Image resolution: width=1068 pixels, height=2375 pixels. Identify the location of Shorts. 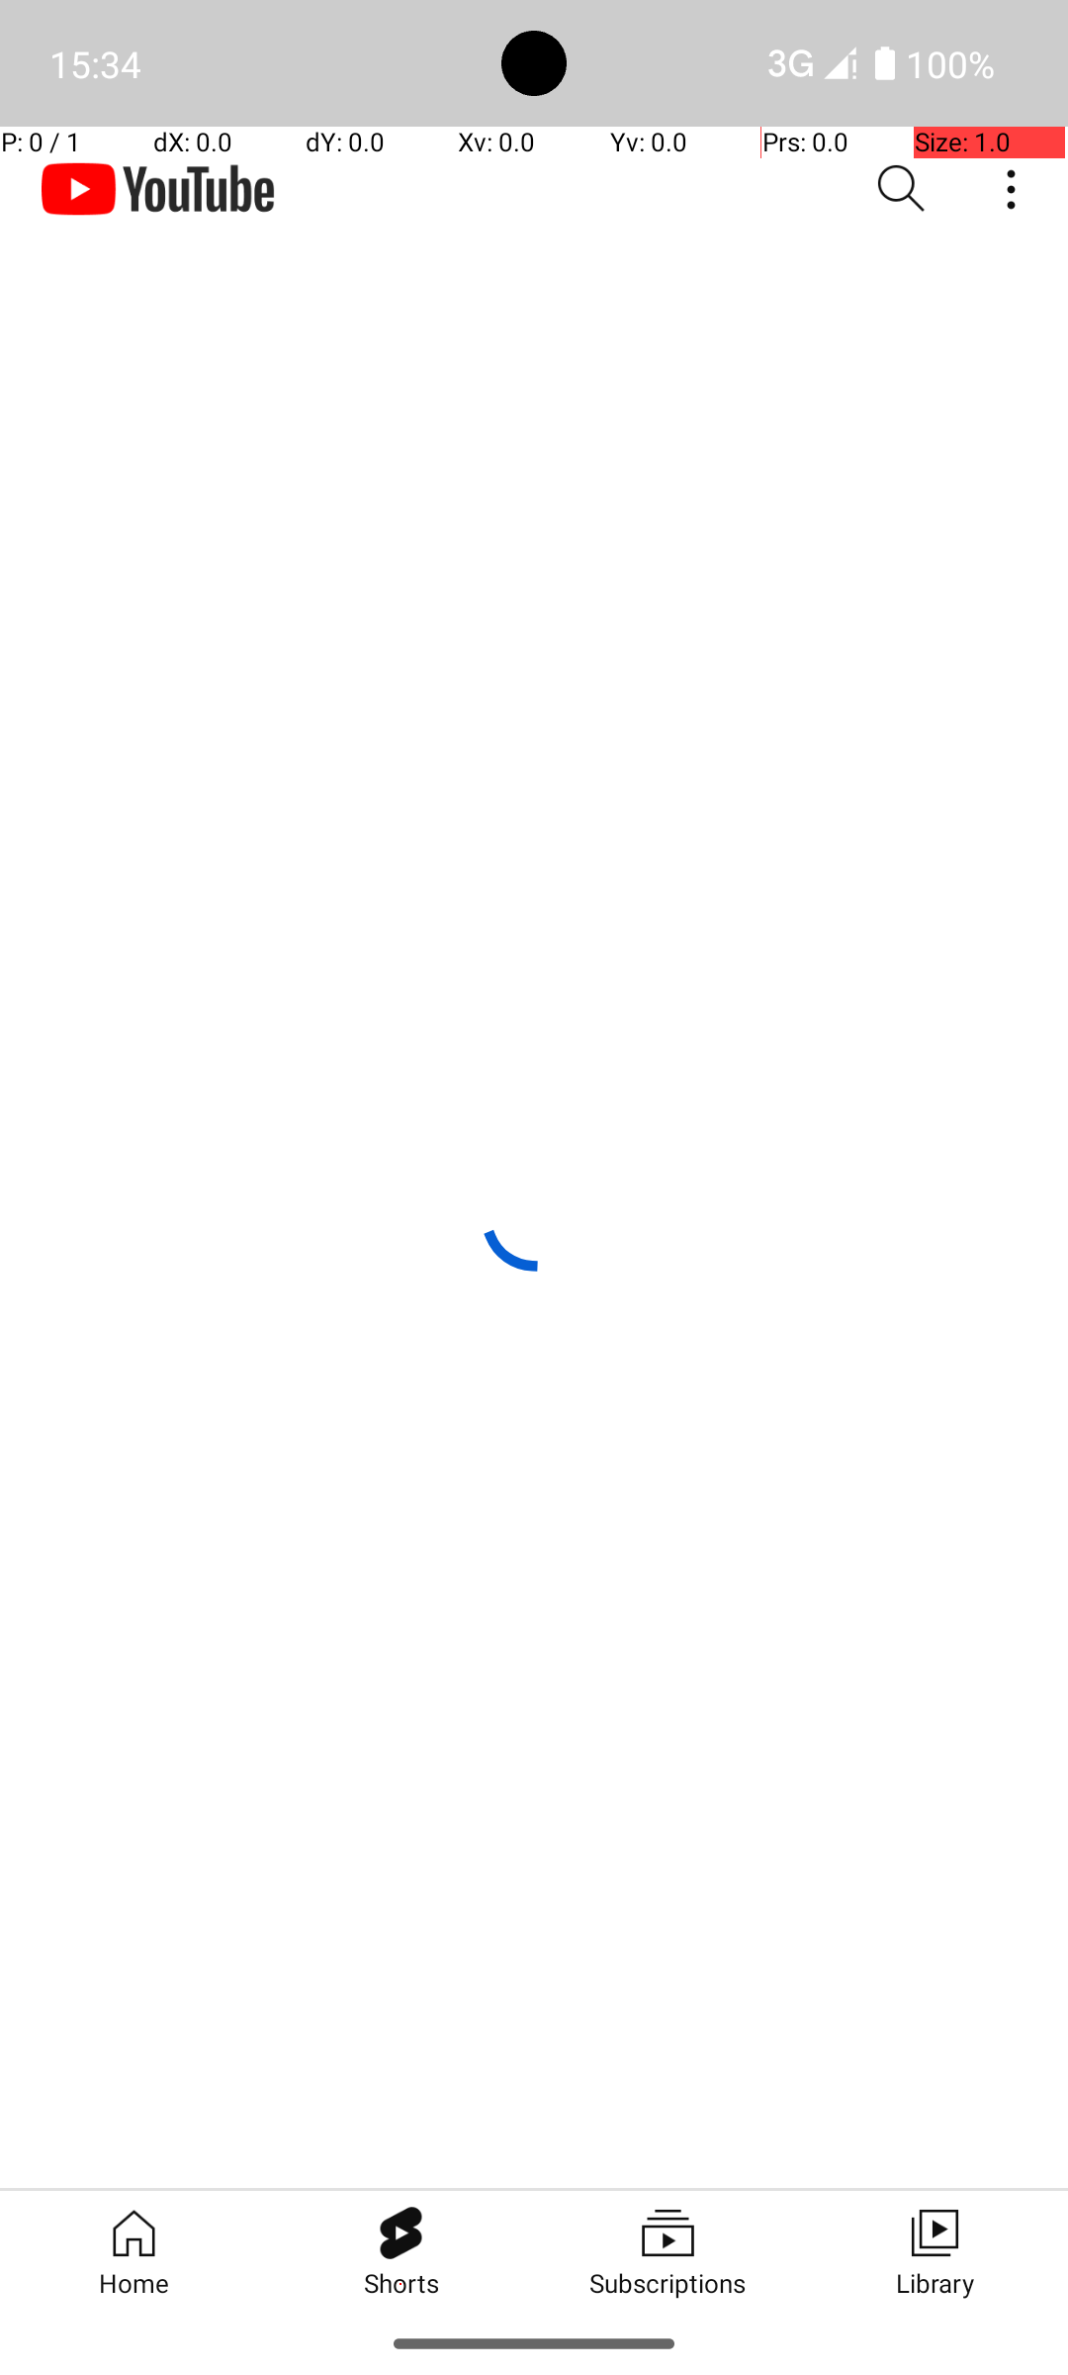
(400, 2250).